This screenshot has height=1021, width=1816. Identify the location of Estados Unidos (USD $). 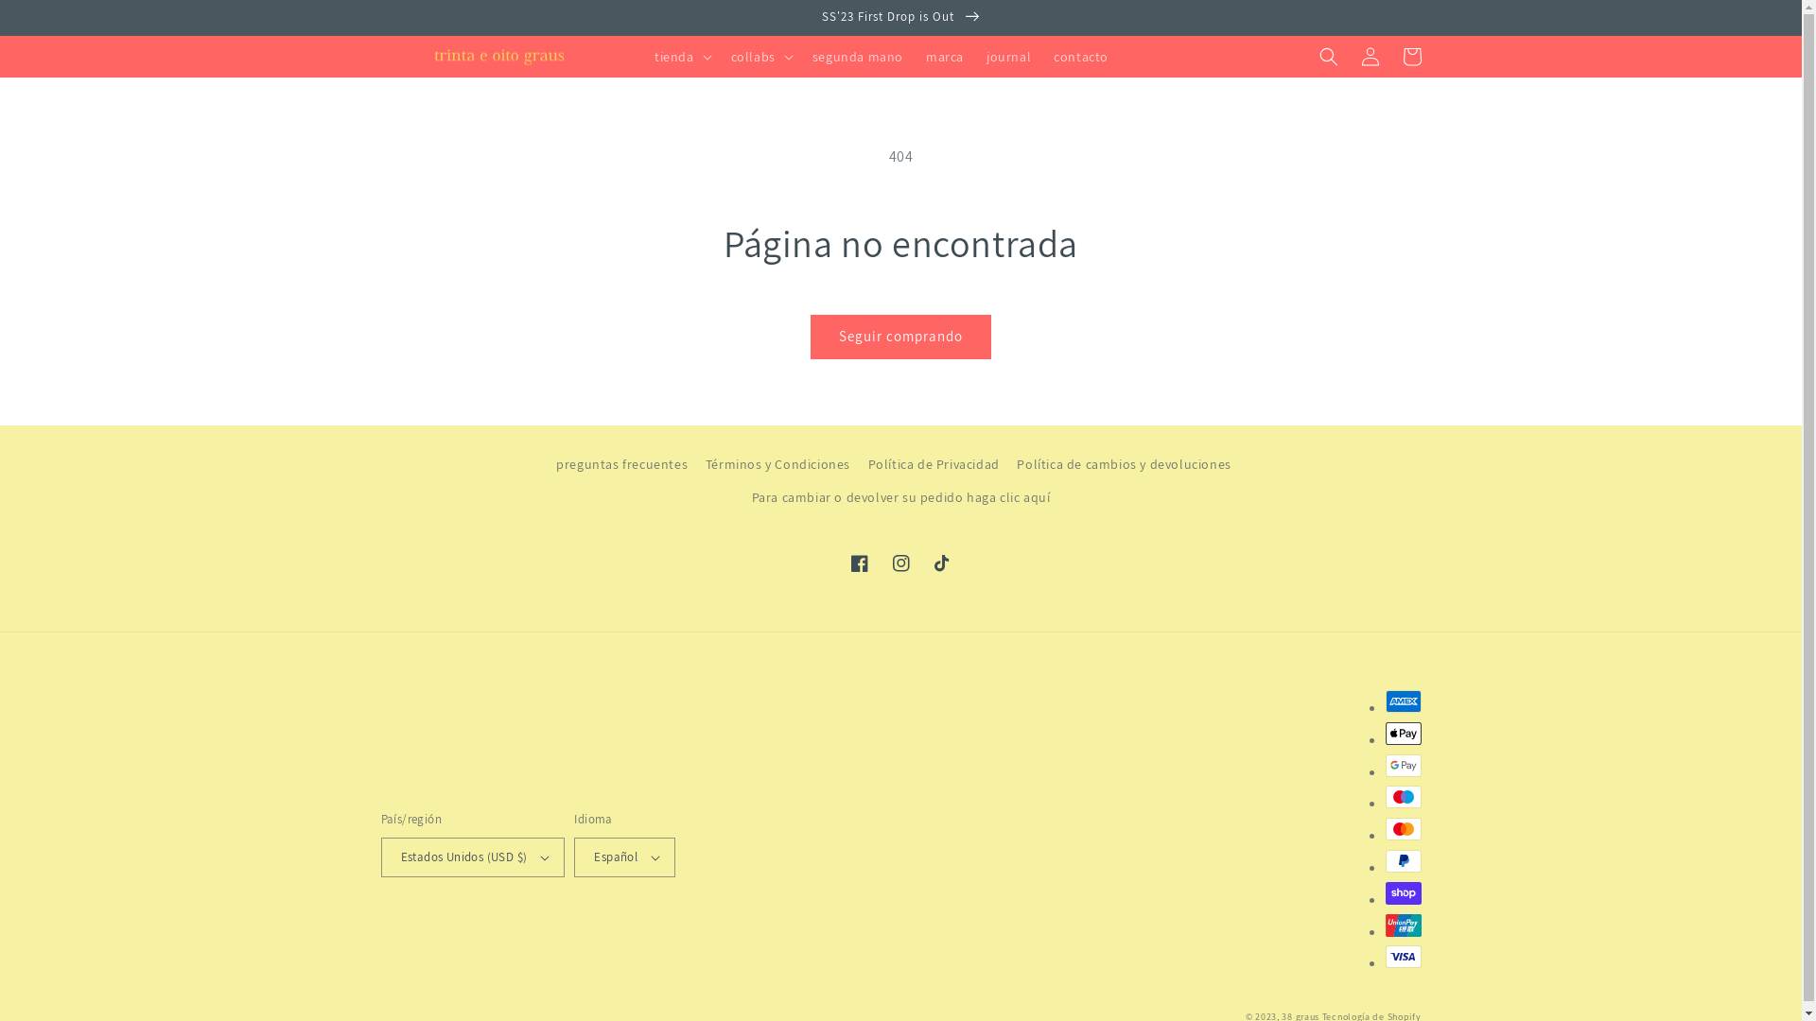
(473, 857).